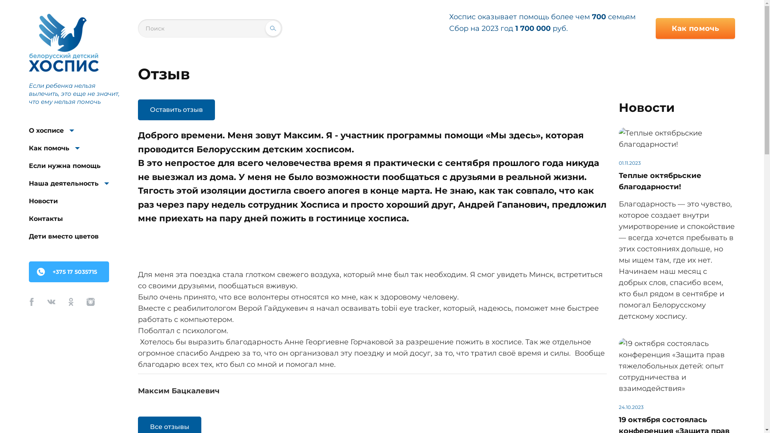 This screenshot has height=433, width=770. What do you see at coordinates (69, 272) in the screenshot?
I see `+375 17 5035715` at bounding box center [69, 272].